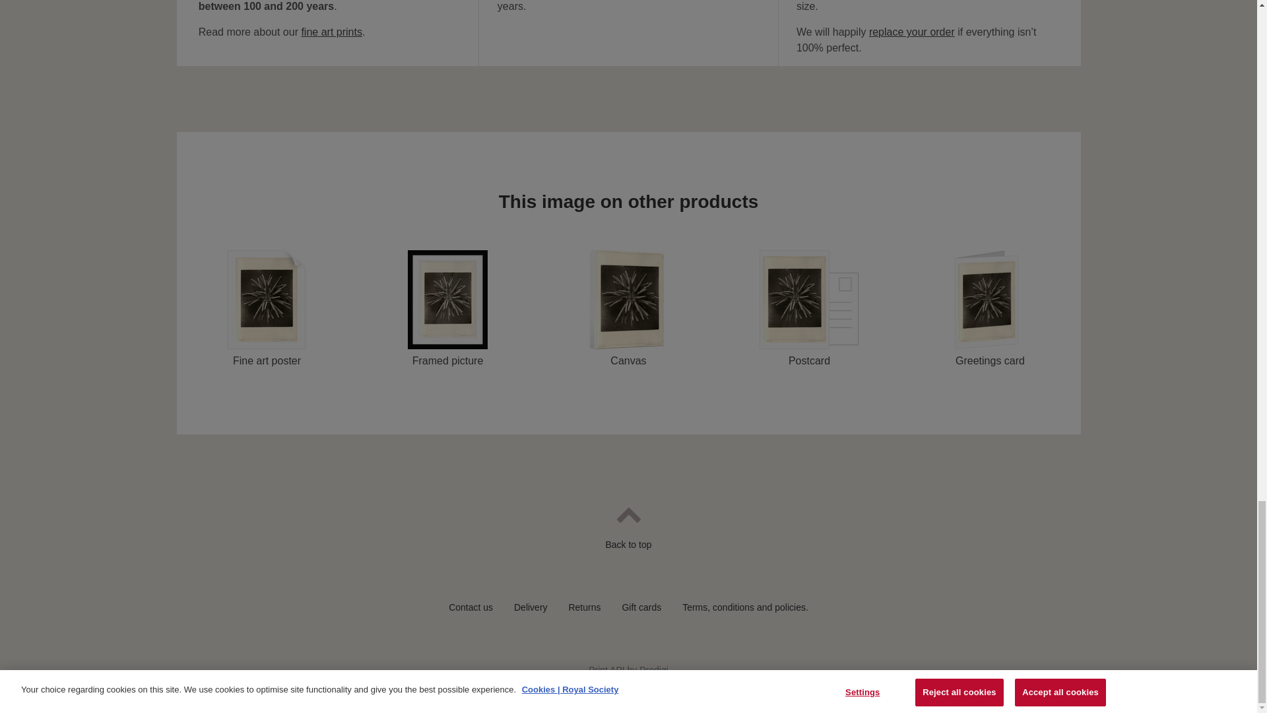 This screenshot has height=713, width=1267. What do you see at coordinates (267, 309) in the screenshot?
I see `Fine art poster` at bounding box center [267, 309].